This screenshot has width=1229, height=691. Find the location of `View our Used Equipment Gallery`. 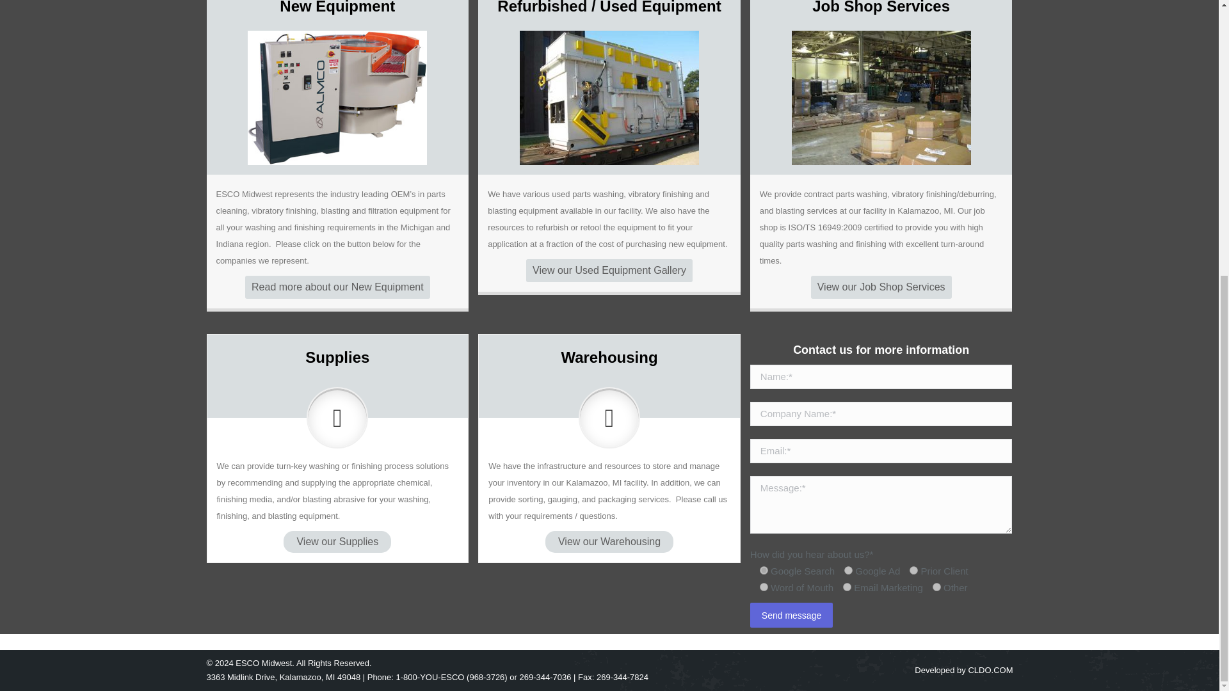

View our Used Equipment Gallery is located at coordinates (609, 270).